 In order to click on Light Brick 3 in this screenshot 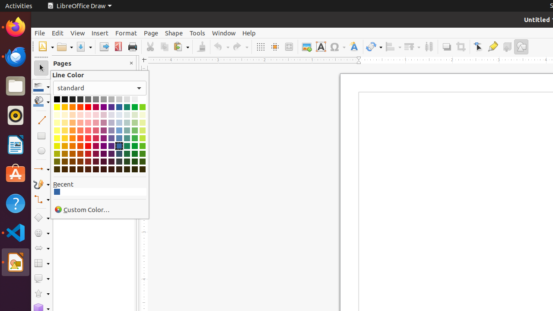, I will do `click(80, 123)`.